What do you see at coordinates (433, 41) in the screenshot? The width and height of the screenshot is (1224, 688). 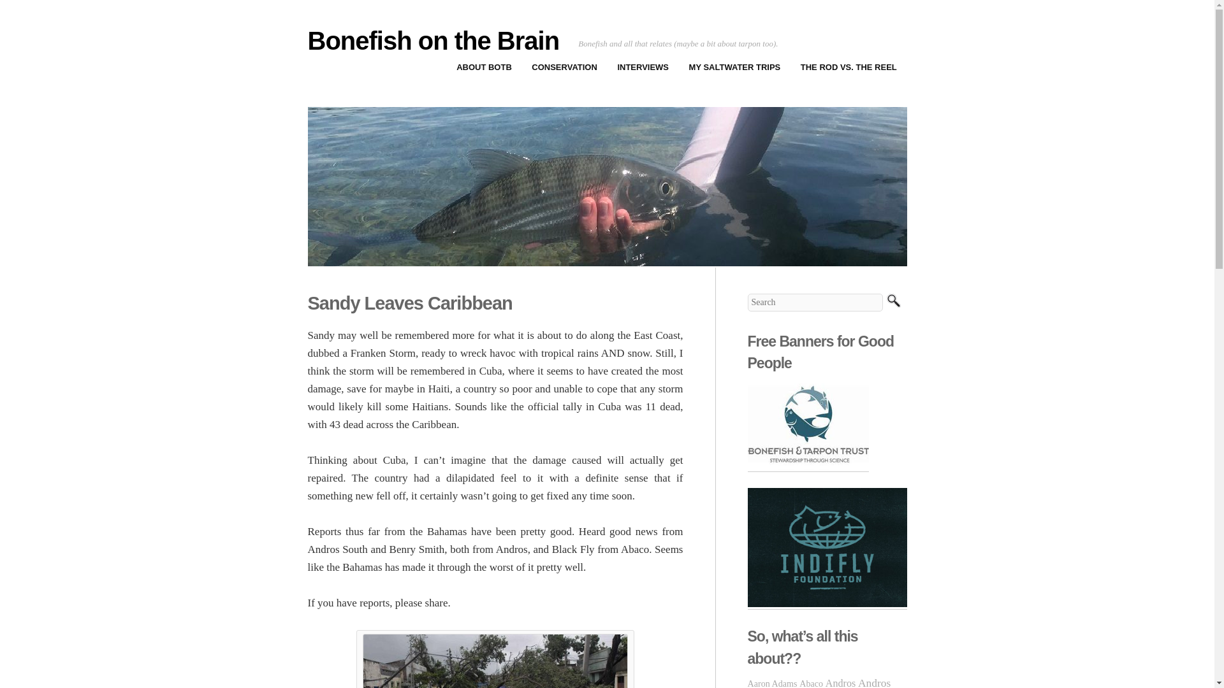 I see `Bonefish on the Brain` at bounding box center [433, 41].